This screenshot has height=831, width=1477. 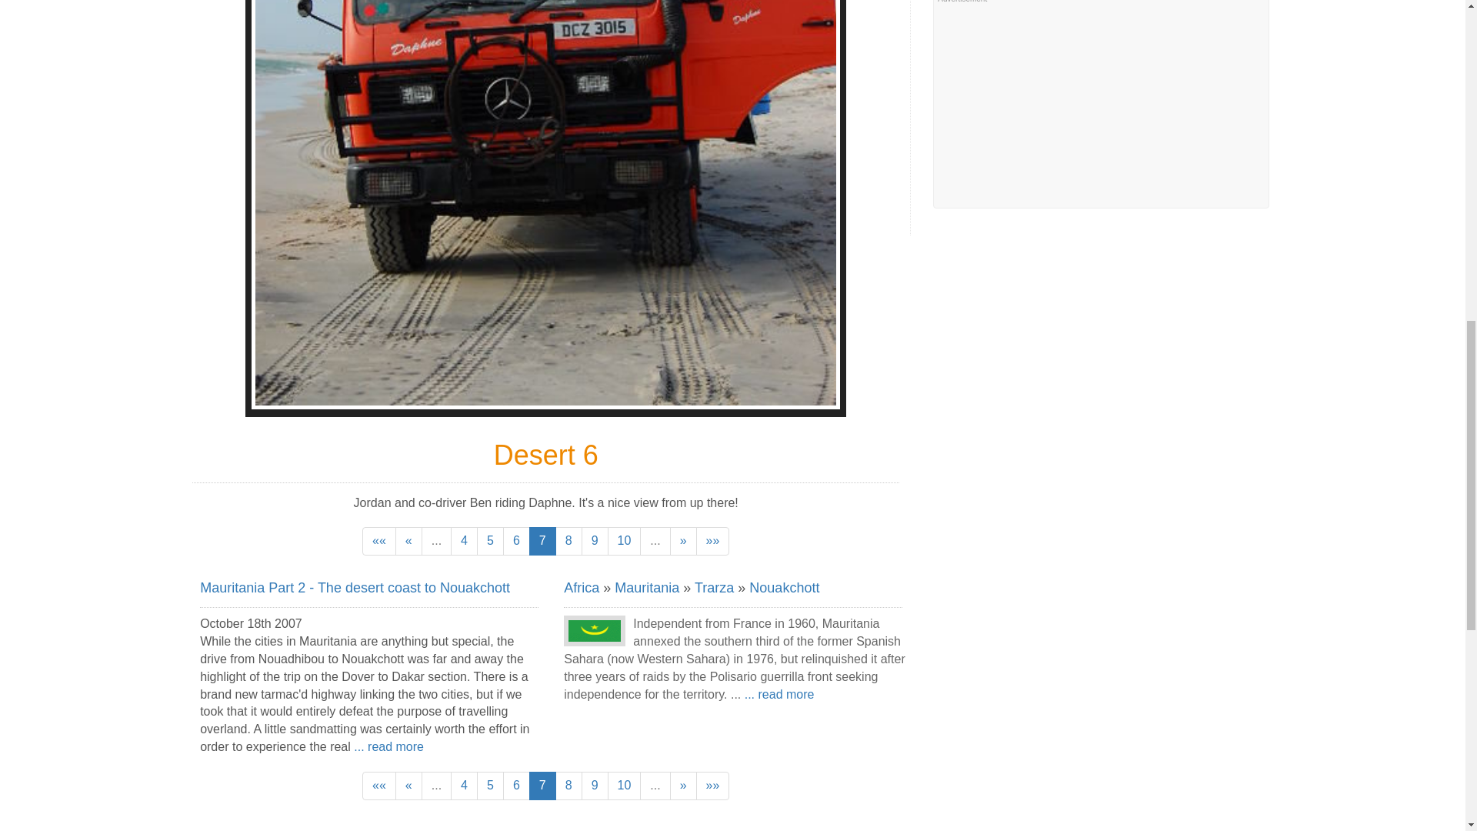 I want to click on First, so click(x=378, y=541).